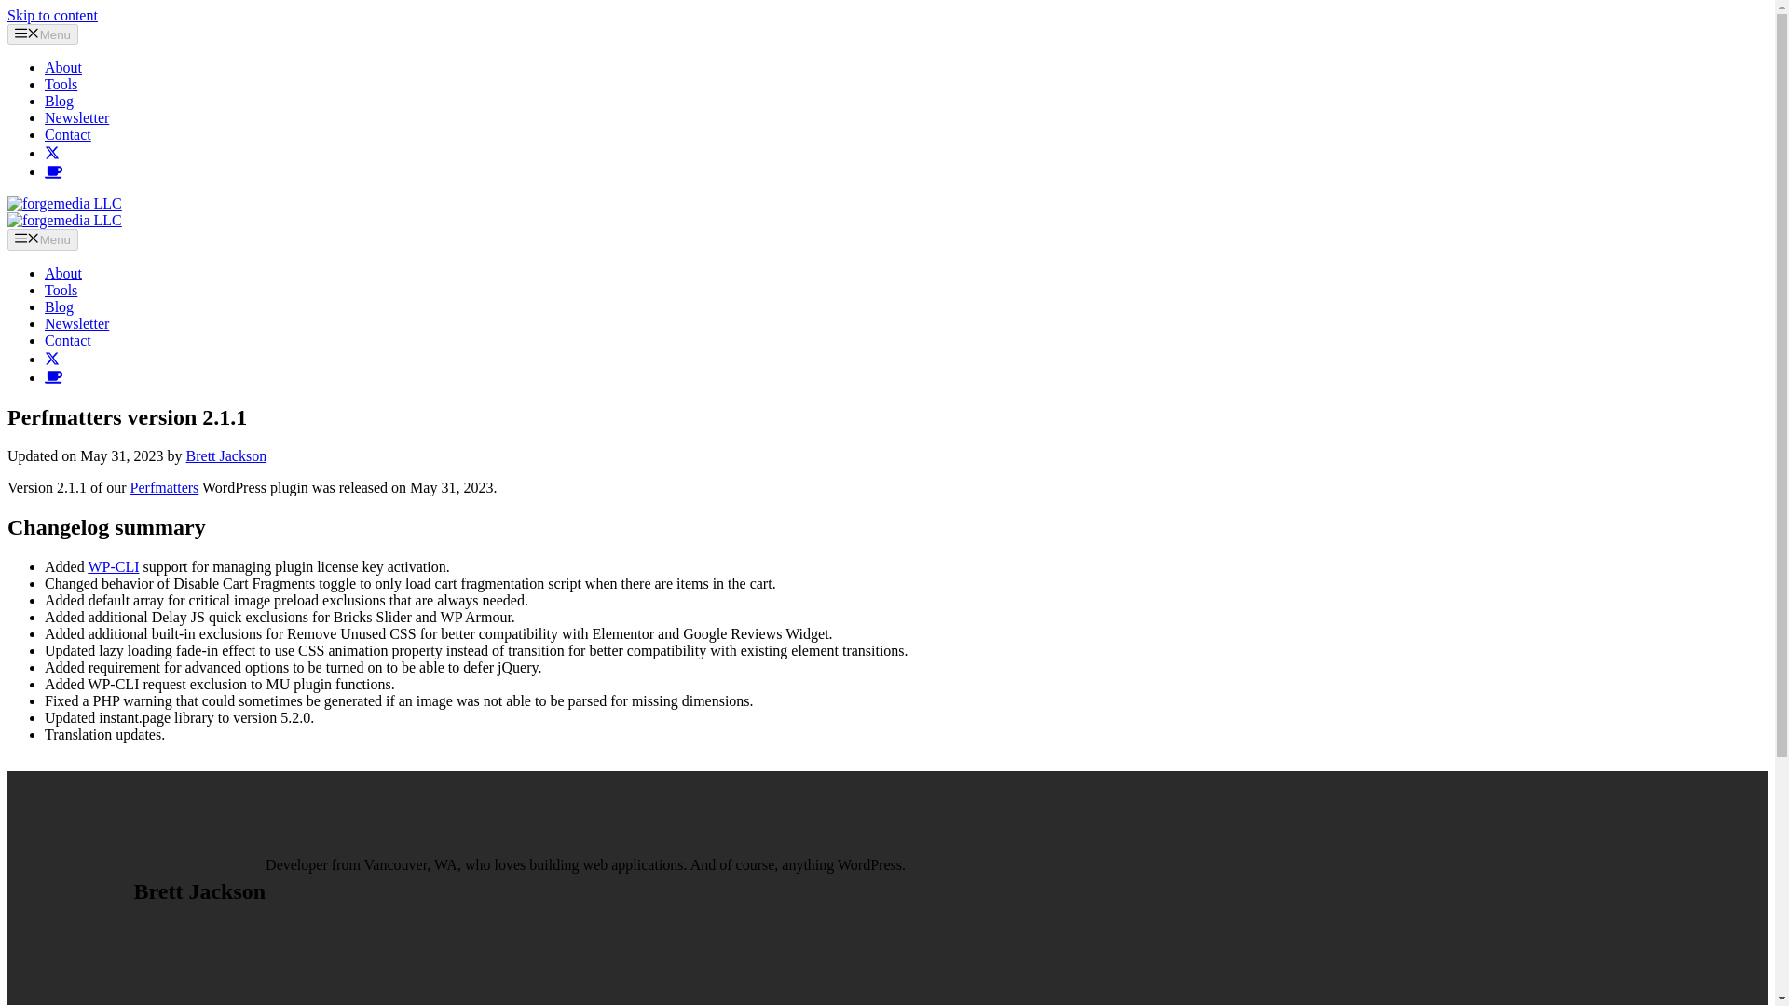  What do you see at coordinates (61, 84) in the screenshot?
I see `Tools` at bounding box center [61, 84].